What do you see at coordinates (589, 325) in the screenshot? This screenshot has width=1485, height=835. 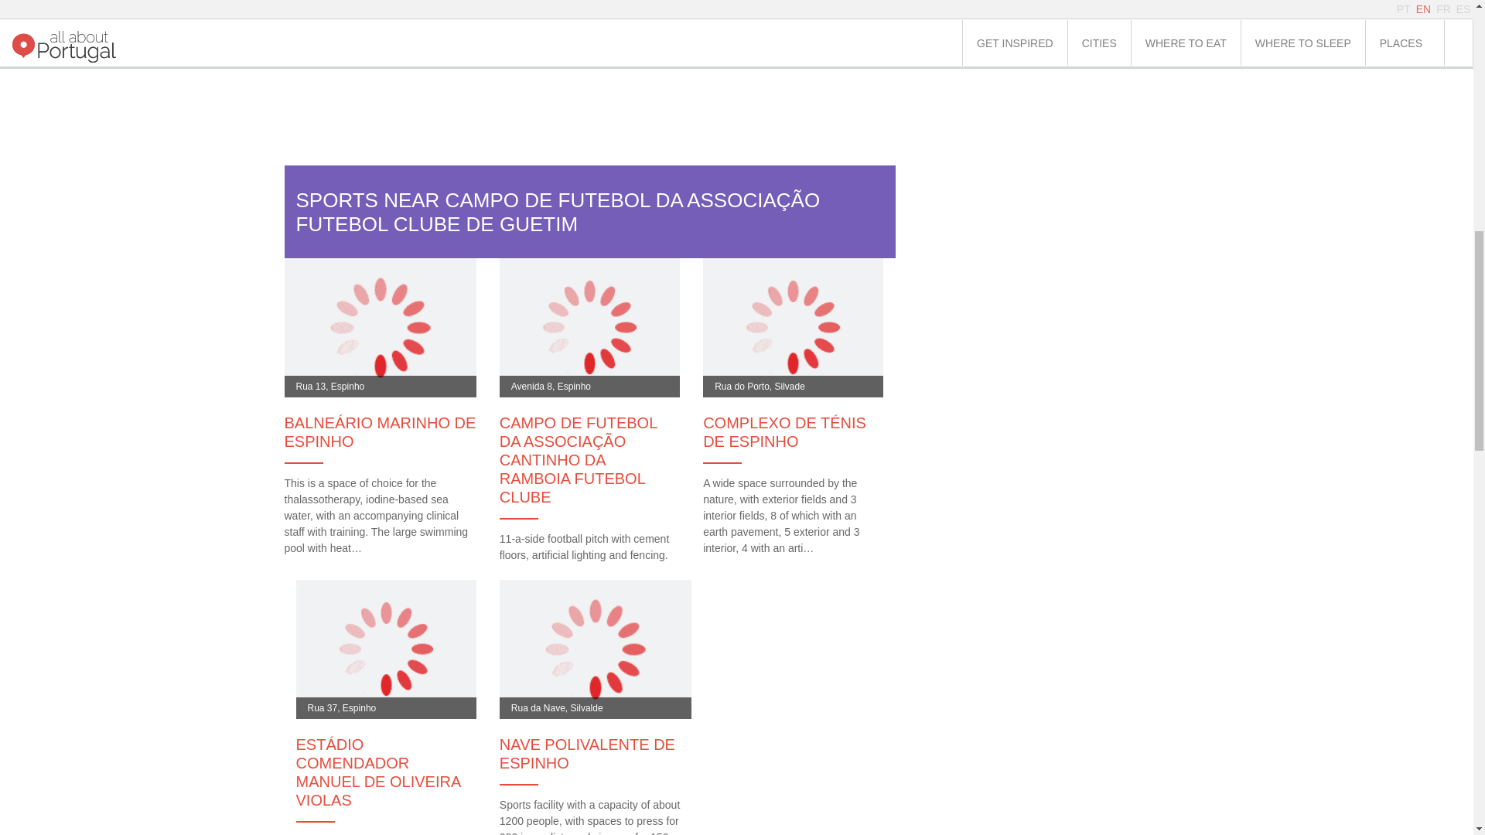 I see `Avenida 8, Espinho` at bounding box center [589, 325].